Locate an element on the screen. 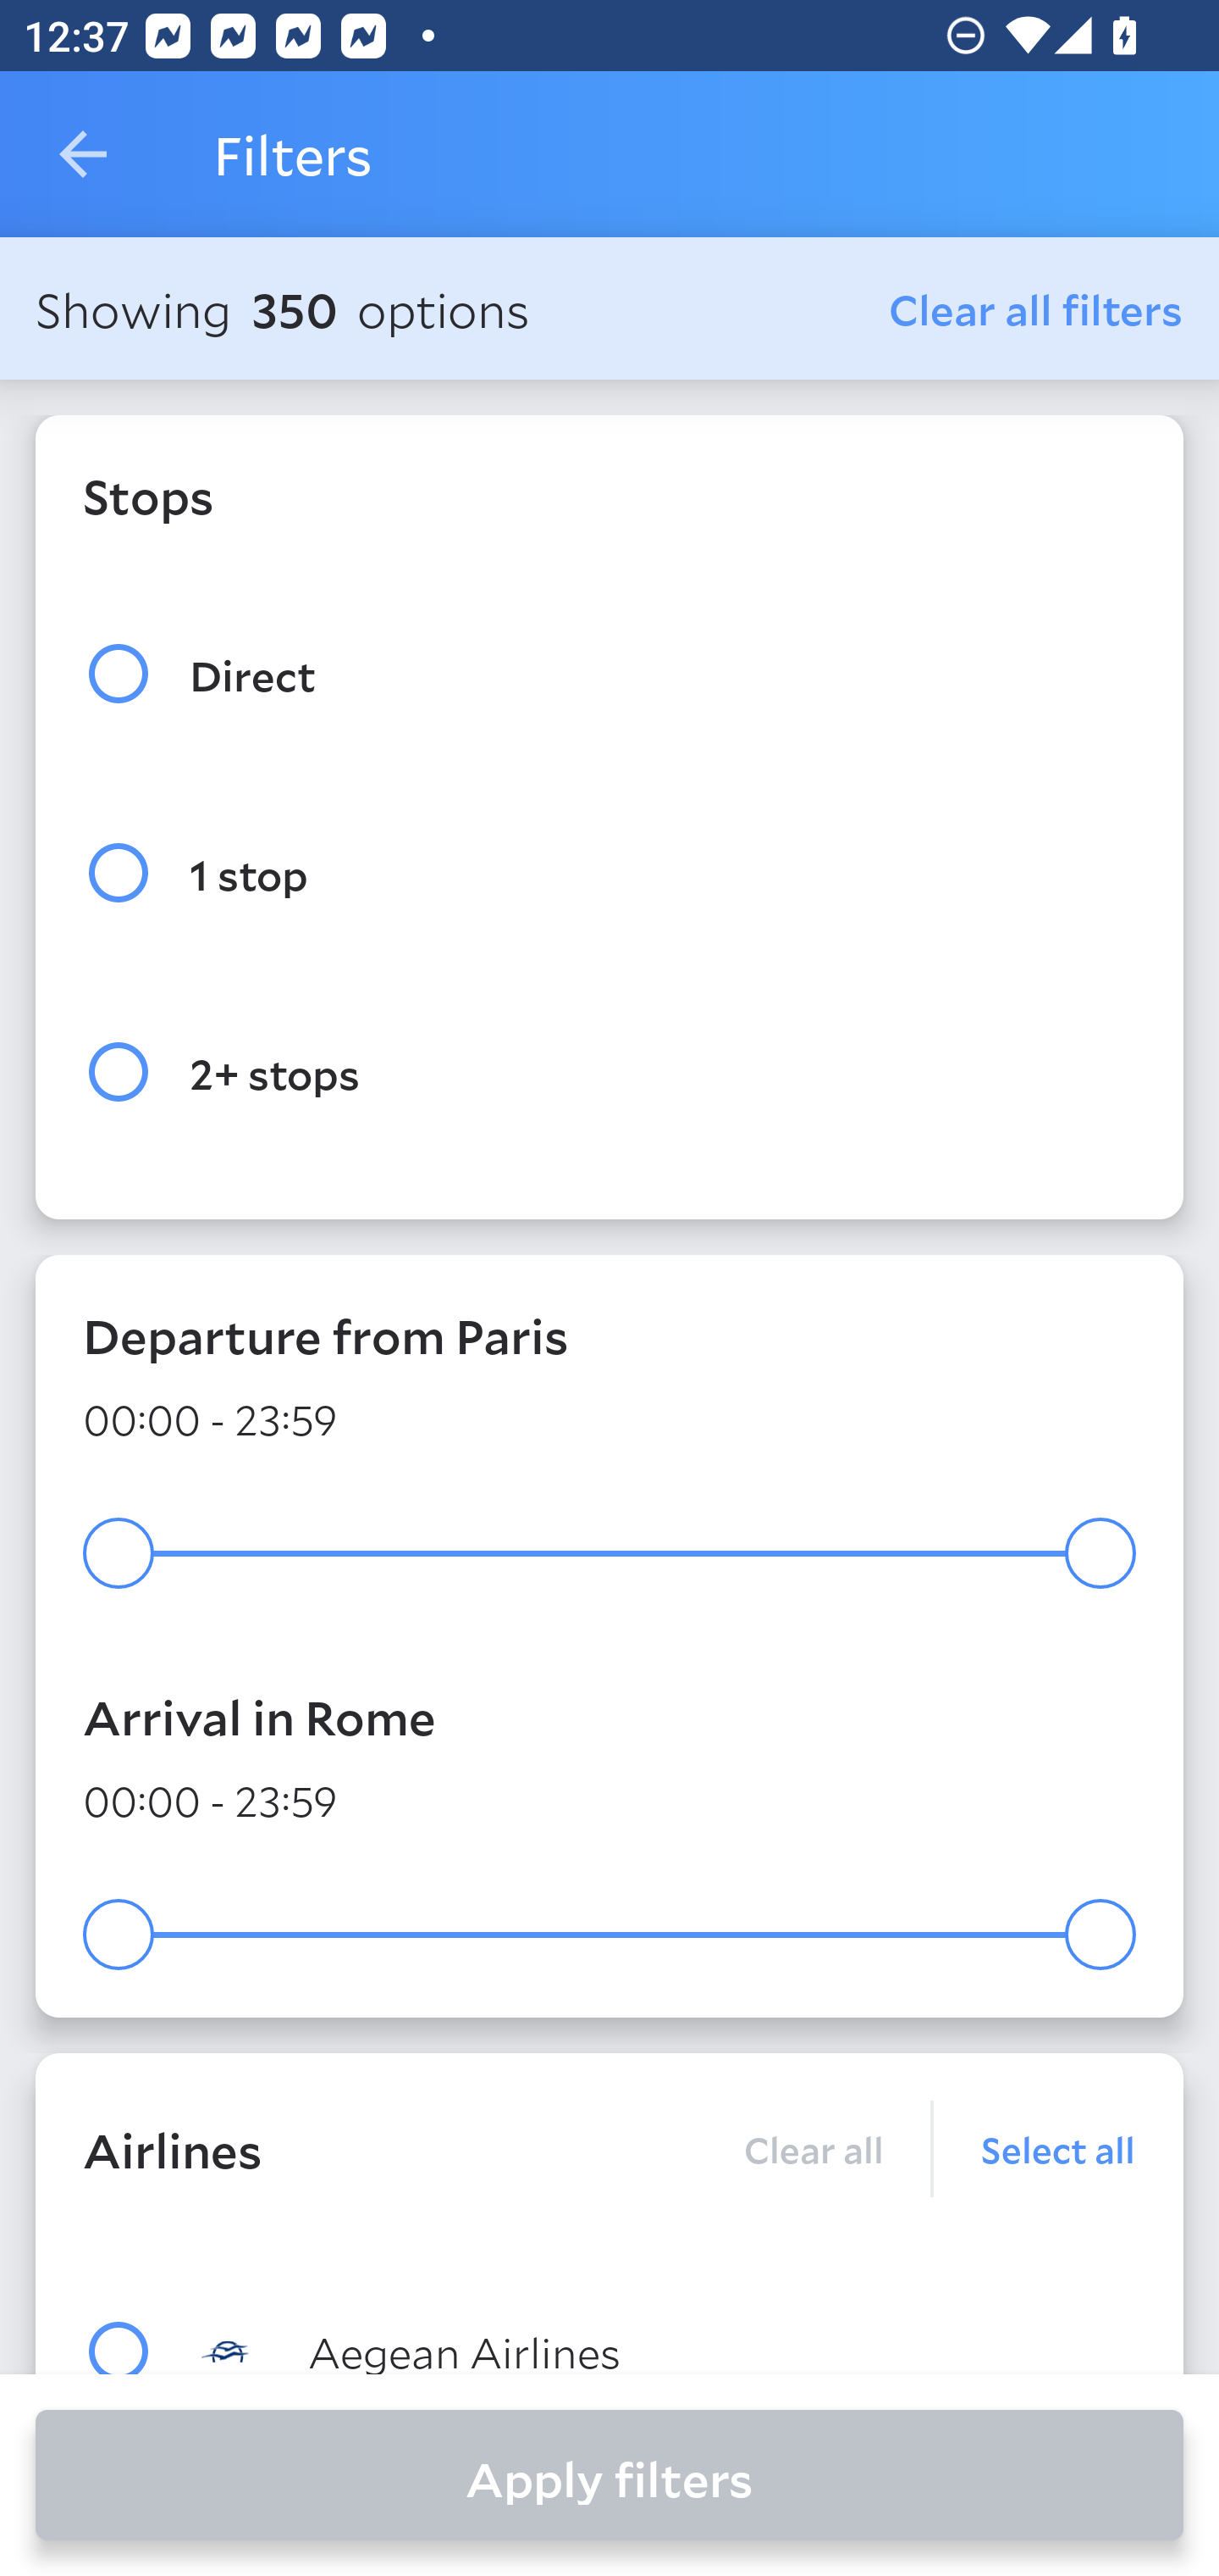 This screenshot has width=1219, height=2576. 1 stop is located at coordinates (609, 873).